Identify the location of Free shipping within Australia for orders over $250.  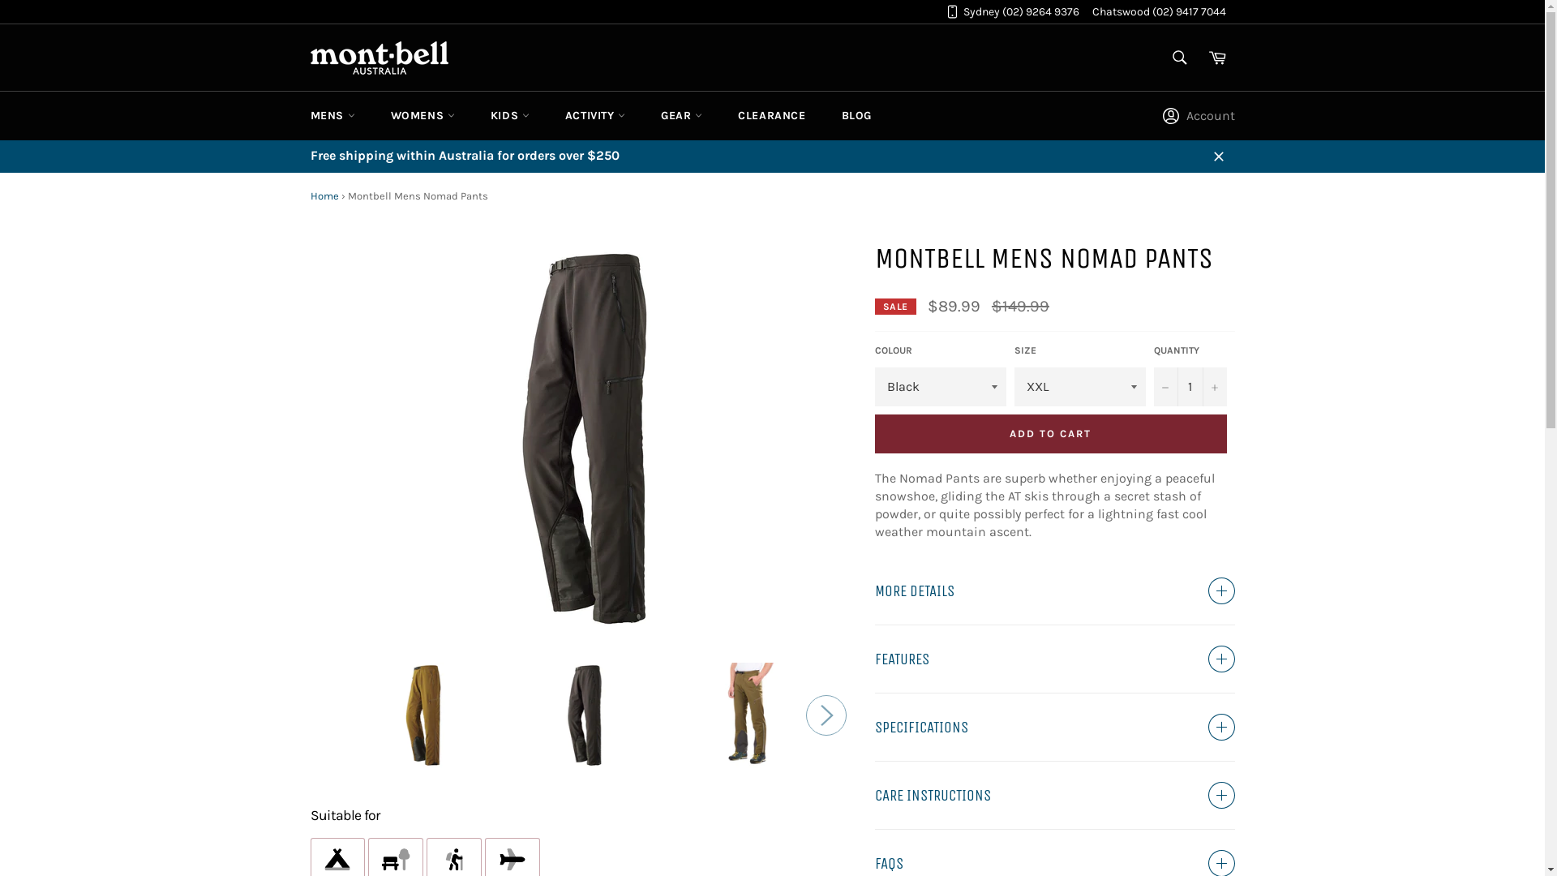
(772, 156).